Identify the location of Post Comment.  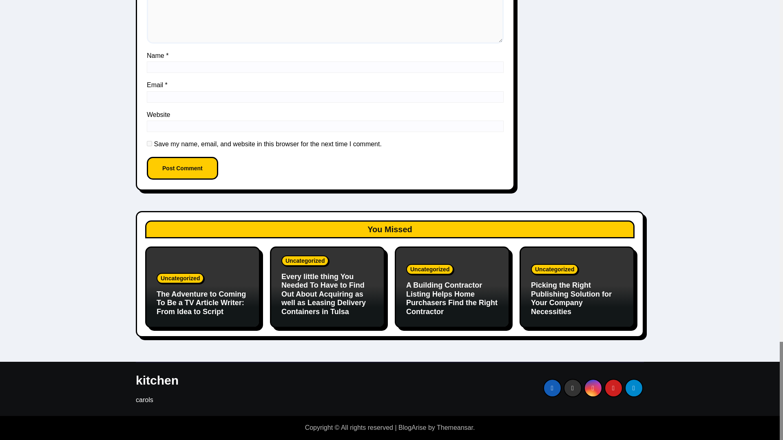
(183, 168).